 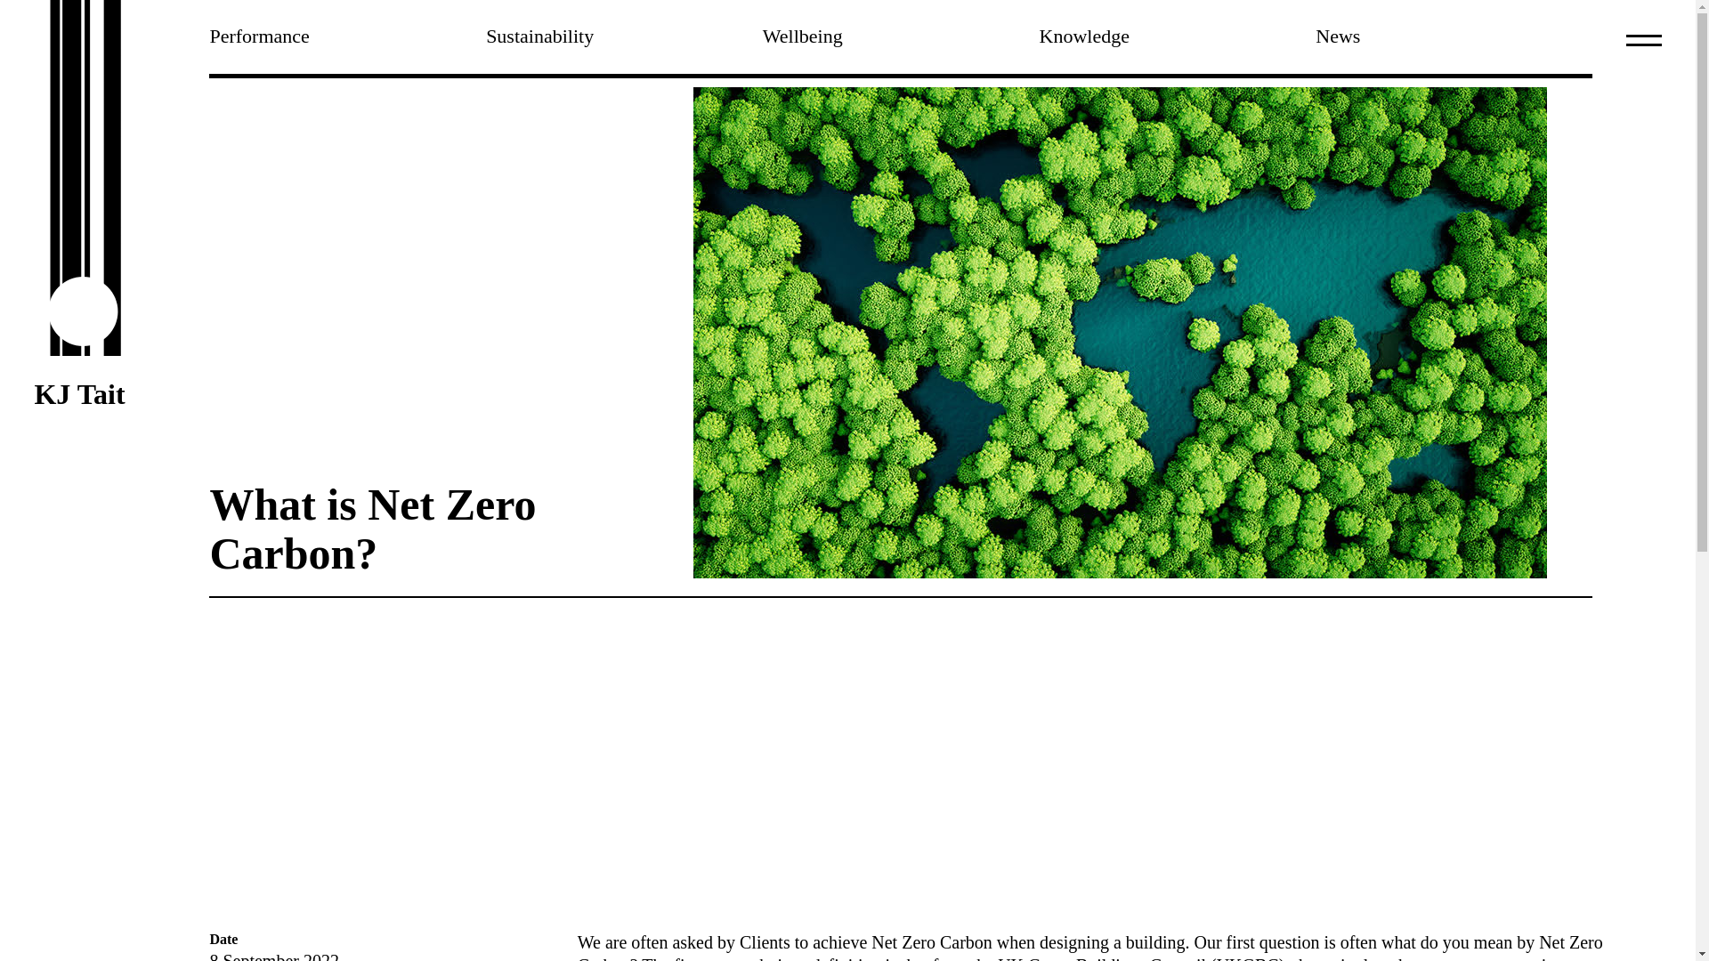 I want to click on Knowledge, so click(x=1177, y=37).